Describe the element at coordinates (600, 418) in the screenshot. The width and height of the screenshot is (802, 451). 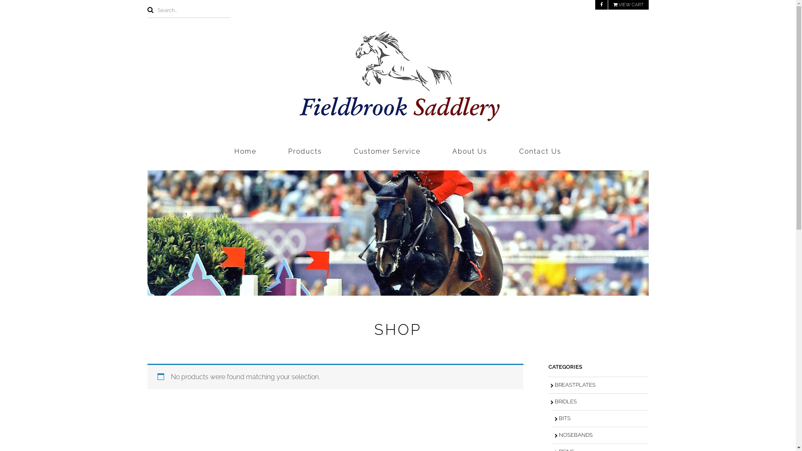
I see `BITS` at that location.